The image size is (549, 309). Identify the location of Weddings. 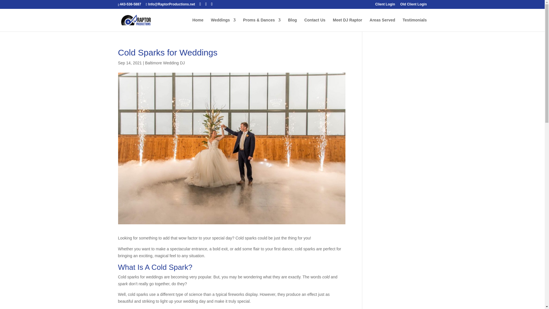
(223, 25).